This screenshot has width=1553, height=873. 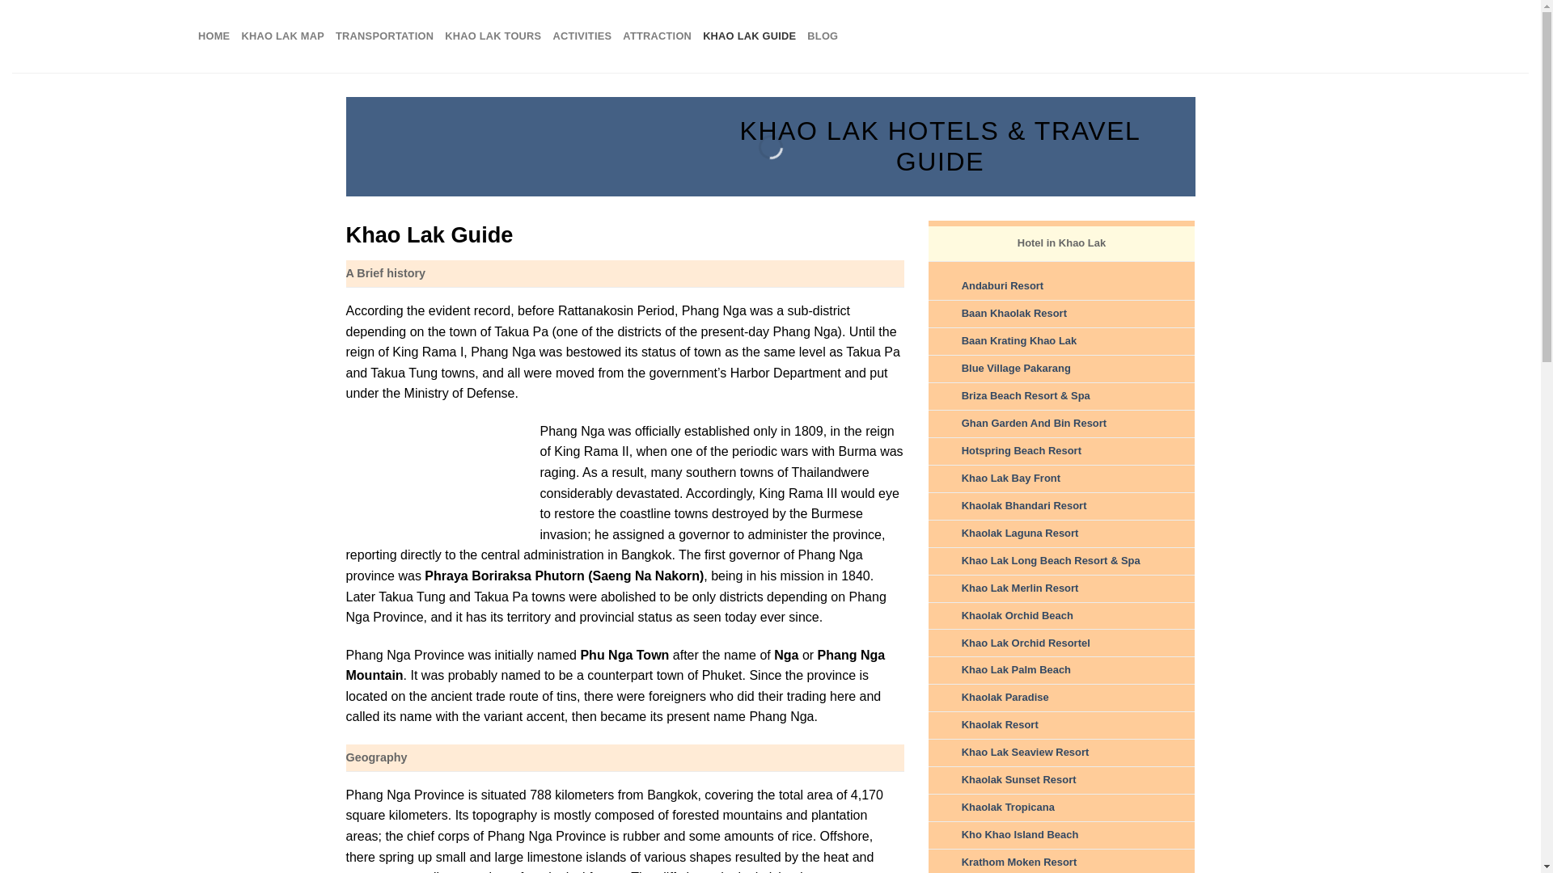 I want to click on Krathom Moken Resort, so click(x=1019, y=862).